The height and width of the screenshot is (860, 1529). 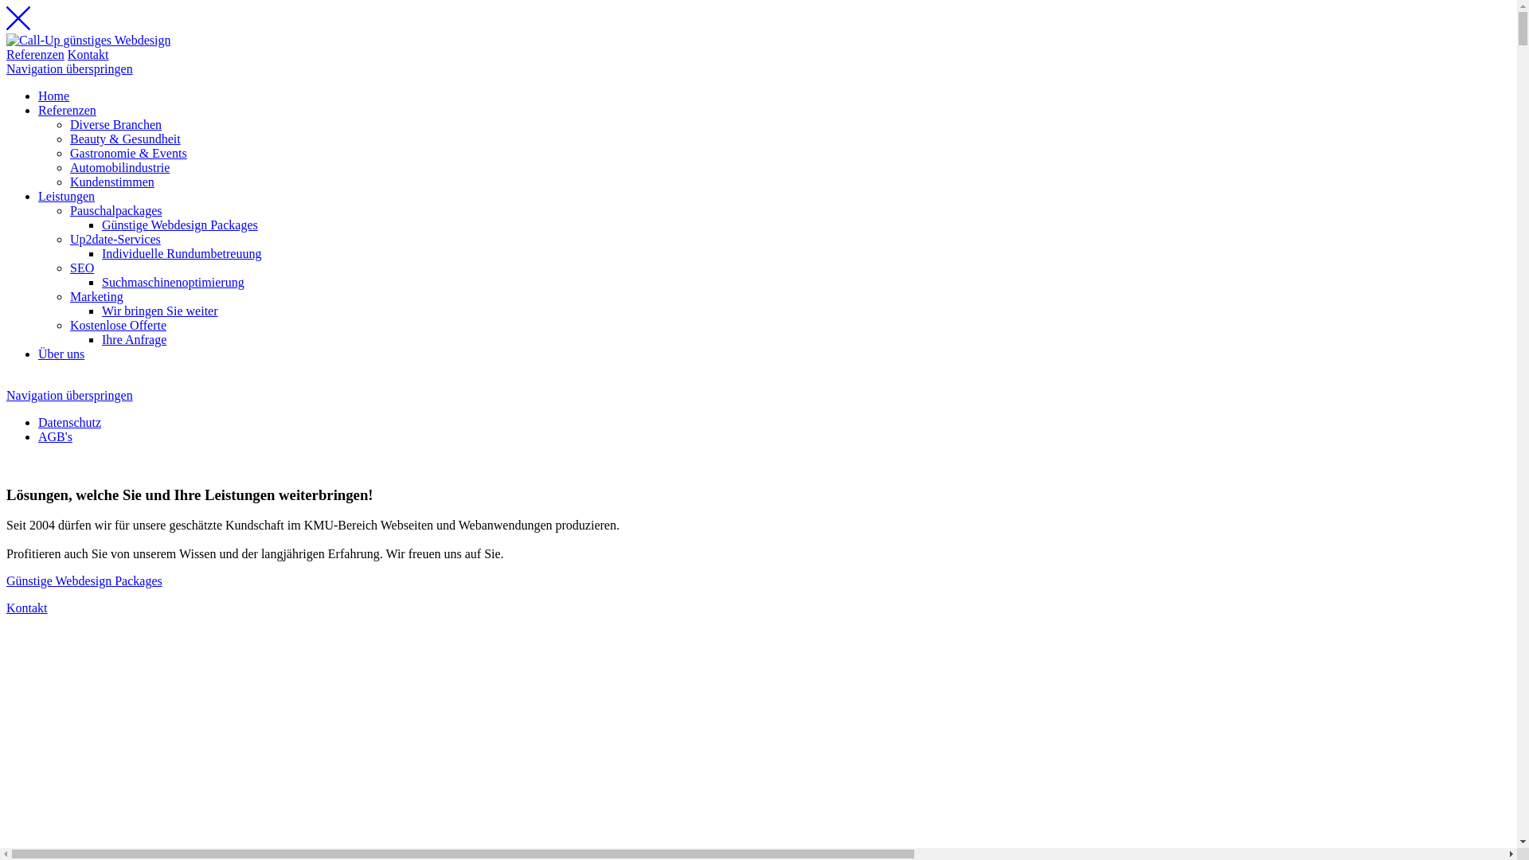 What do you see at coordinates (67, 110) in the screenshot?
I see `Referenzen` at bounding box center [67, 110].